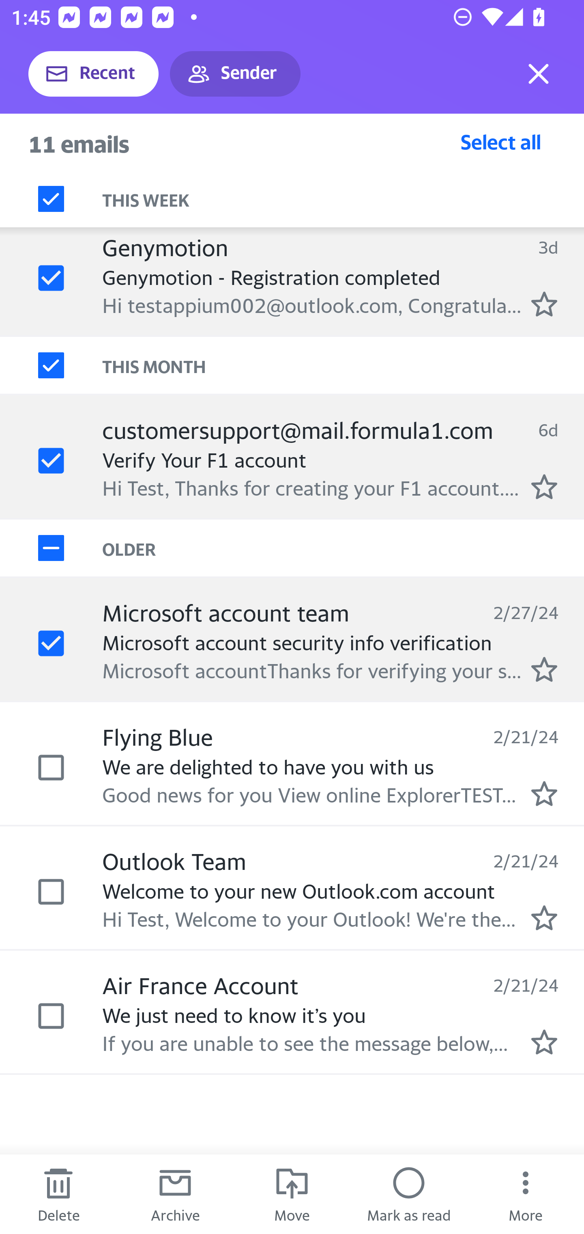 The width and height of the screenshot is (584, 1234). Describe the element at coordinates (343, 548) in the screenshot. I see `OLDER` at that location.